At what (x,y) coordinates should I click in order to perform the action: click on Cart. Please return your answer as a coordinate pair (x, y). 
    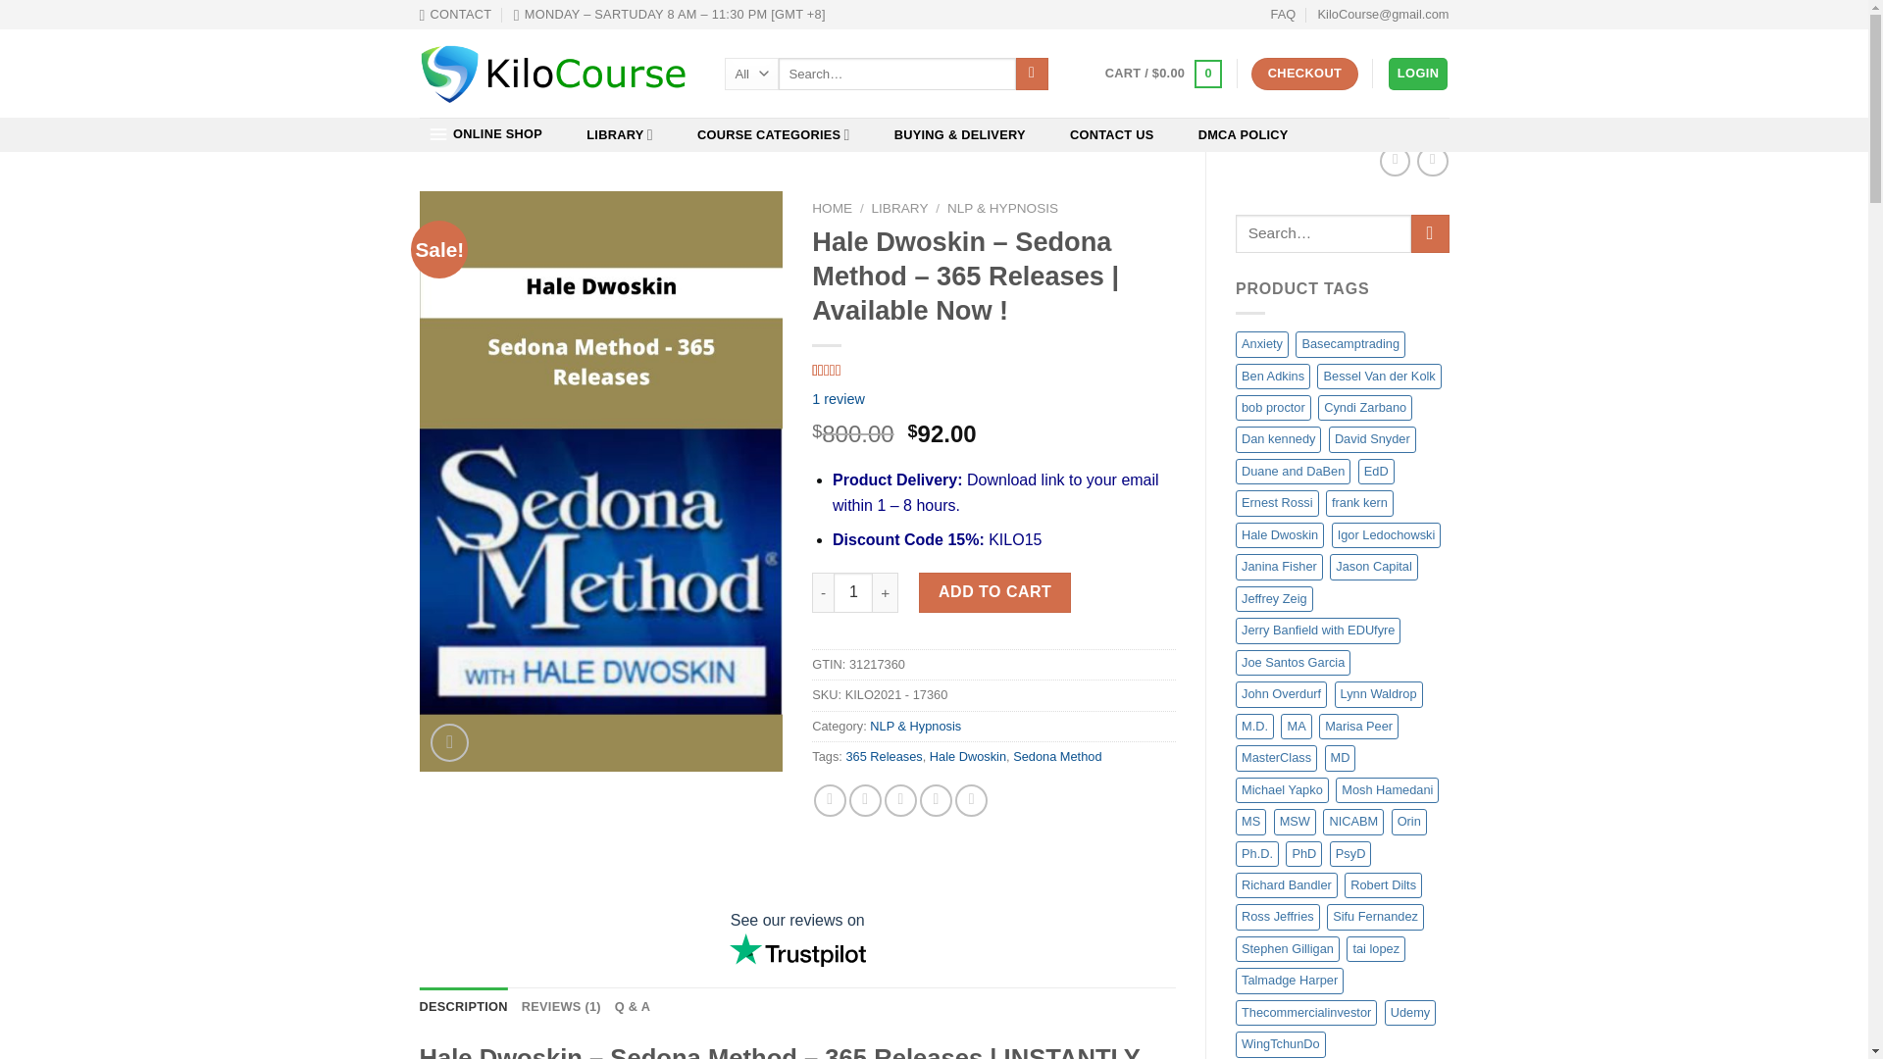
    Looking at the image, I should click on (1163, 74).